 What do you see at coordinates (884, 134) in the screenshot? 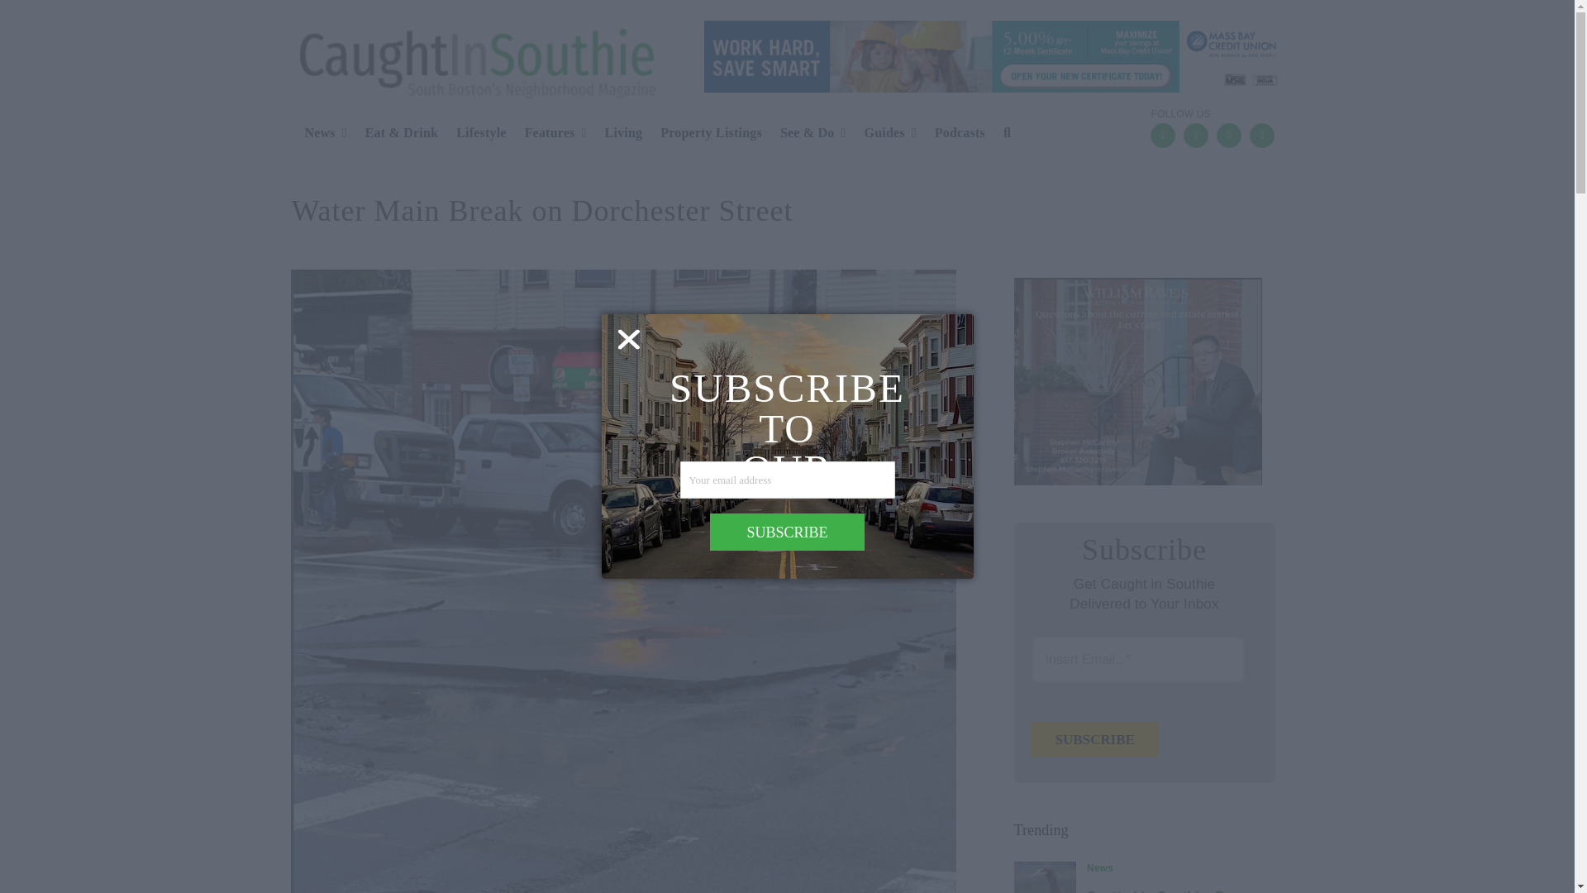
I see `Guides` at bounding box center [884, 134].